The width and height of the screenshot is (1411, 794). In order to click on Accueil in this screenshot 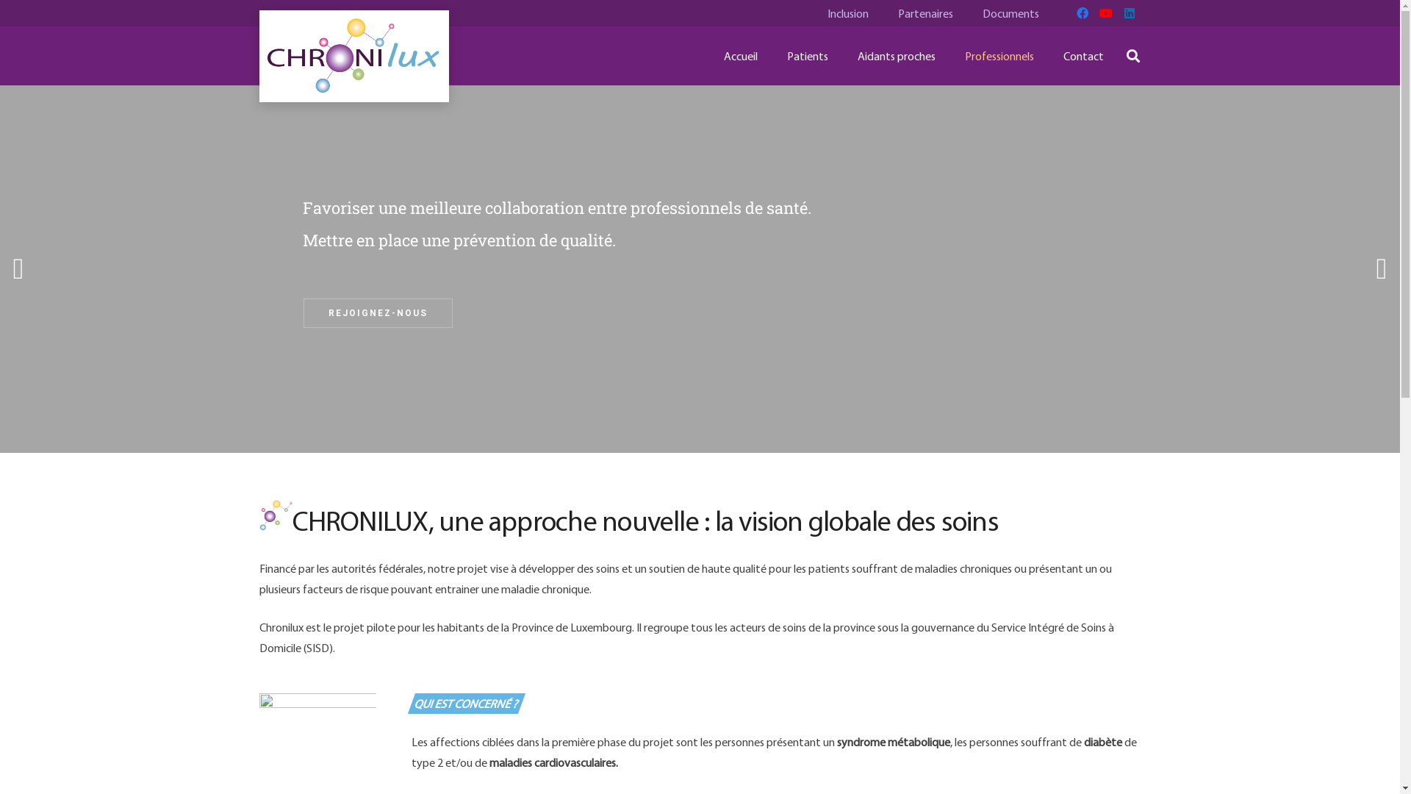, I will do `click(741, 56)`.